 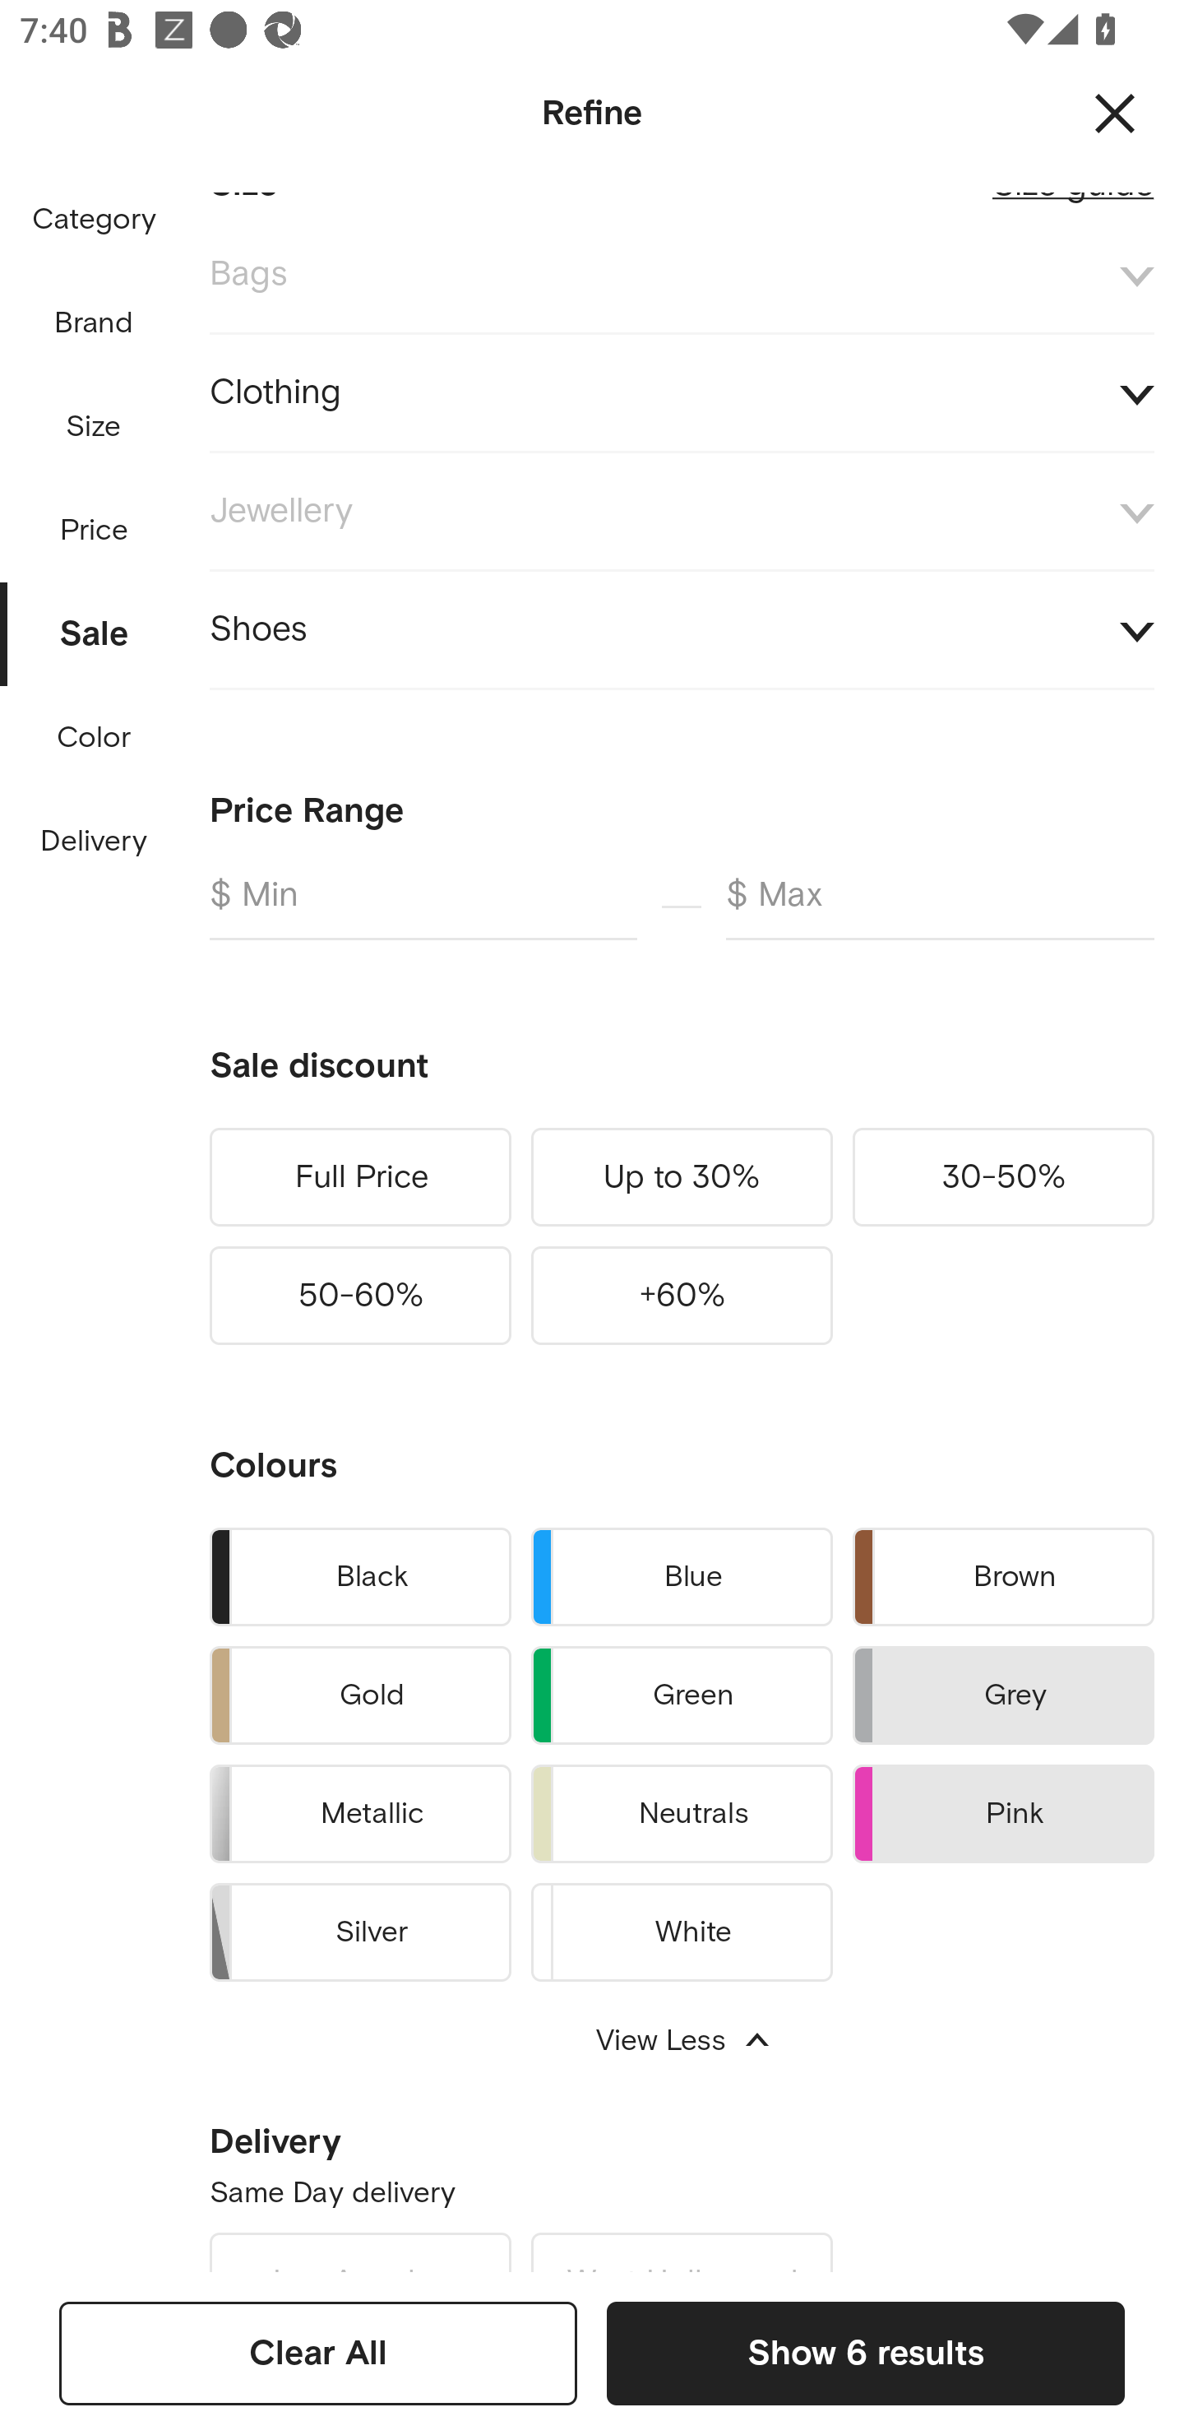 I want to click on Metallic, so click(x=360, y=1814).